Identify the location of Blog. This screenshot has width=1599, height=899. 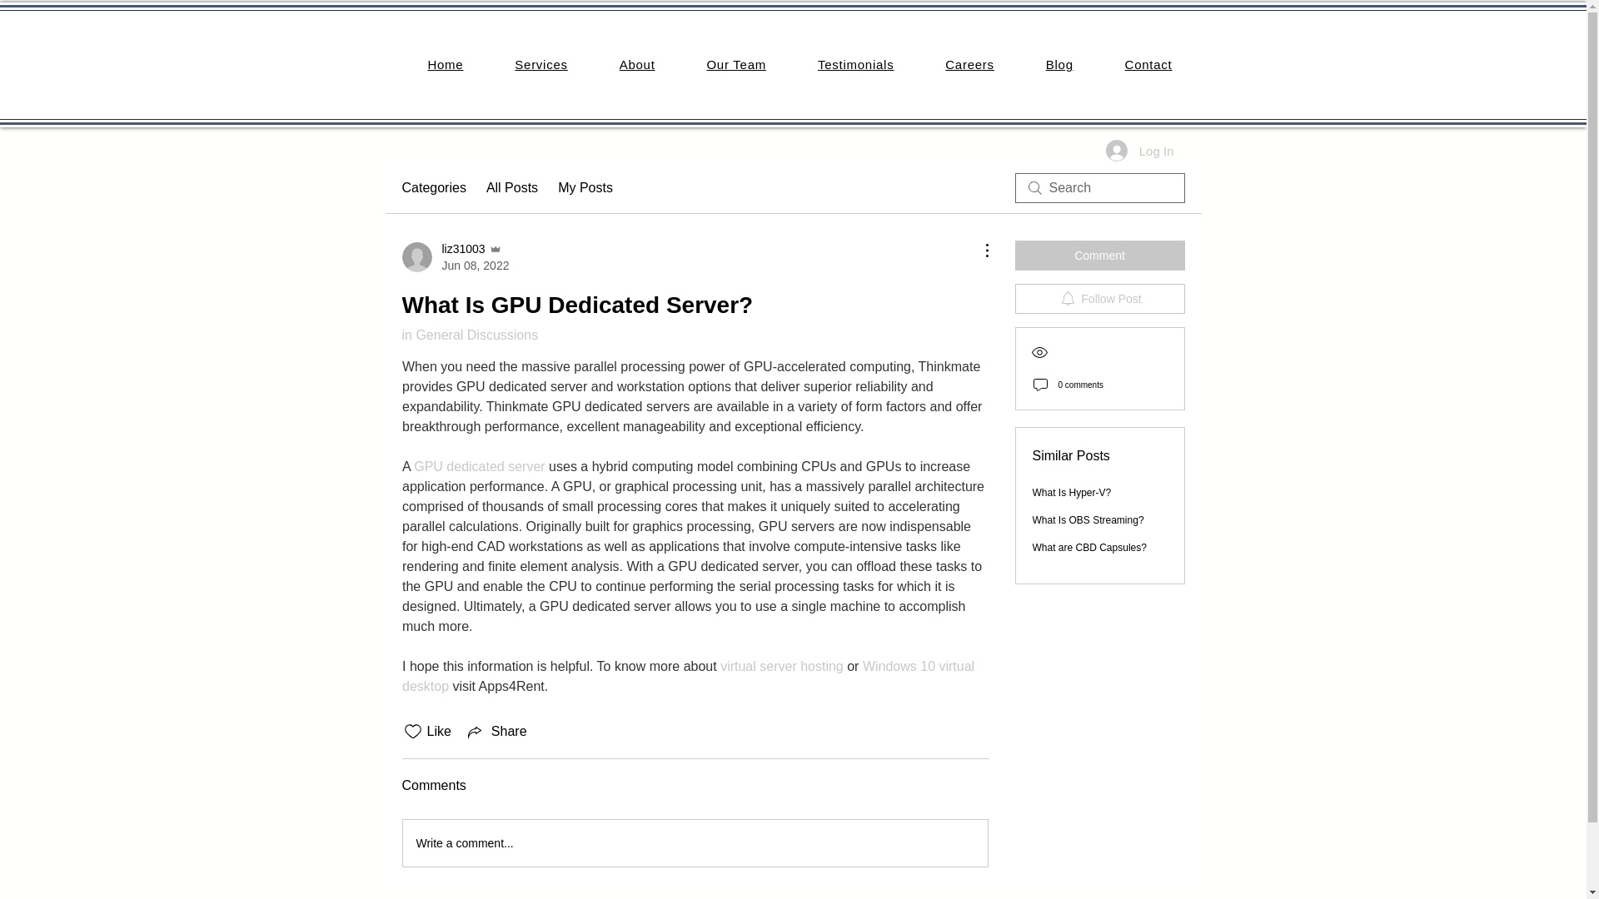
(1059, 65).